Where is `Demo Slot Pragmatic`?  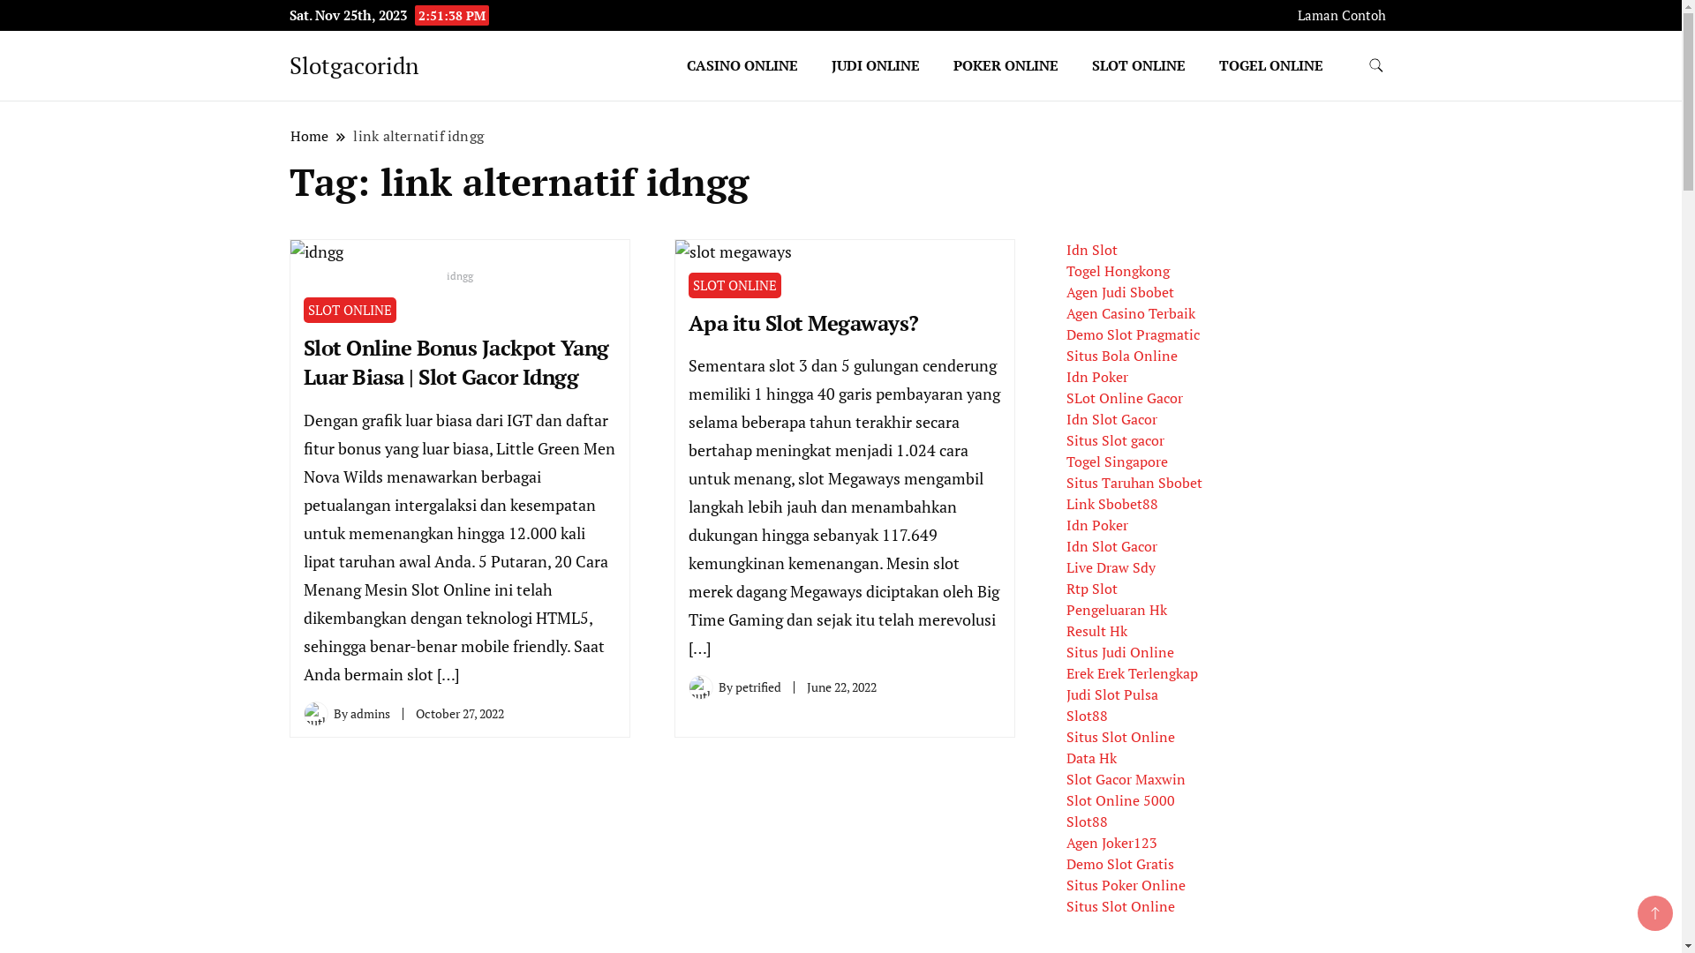
Demo Slot Pragmatic is located at coordinates (1134, 334).